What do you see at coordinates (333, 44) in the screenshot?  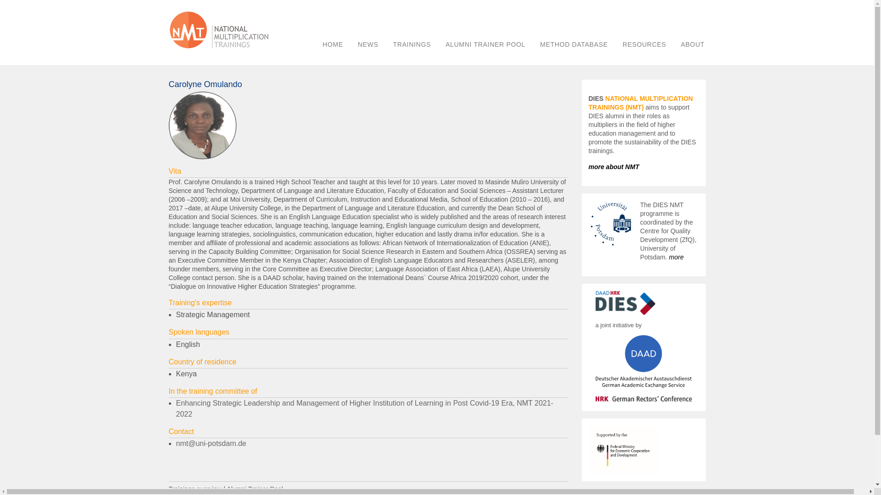 I see `HOME` at bounding box center [333, 44].